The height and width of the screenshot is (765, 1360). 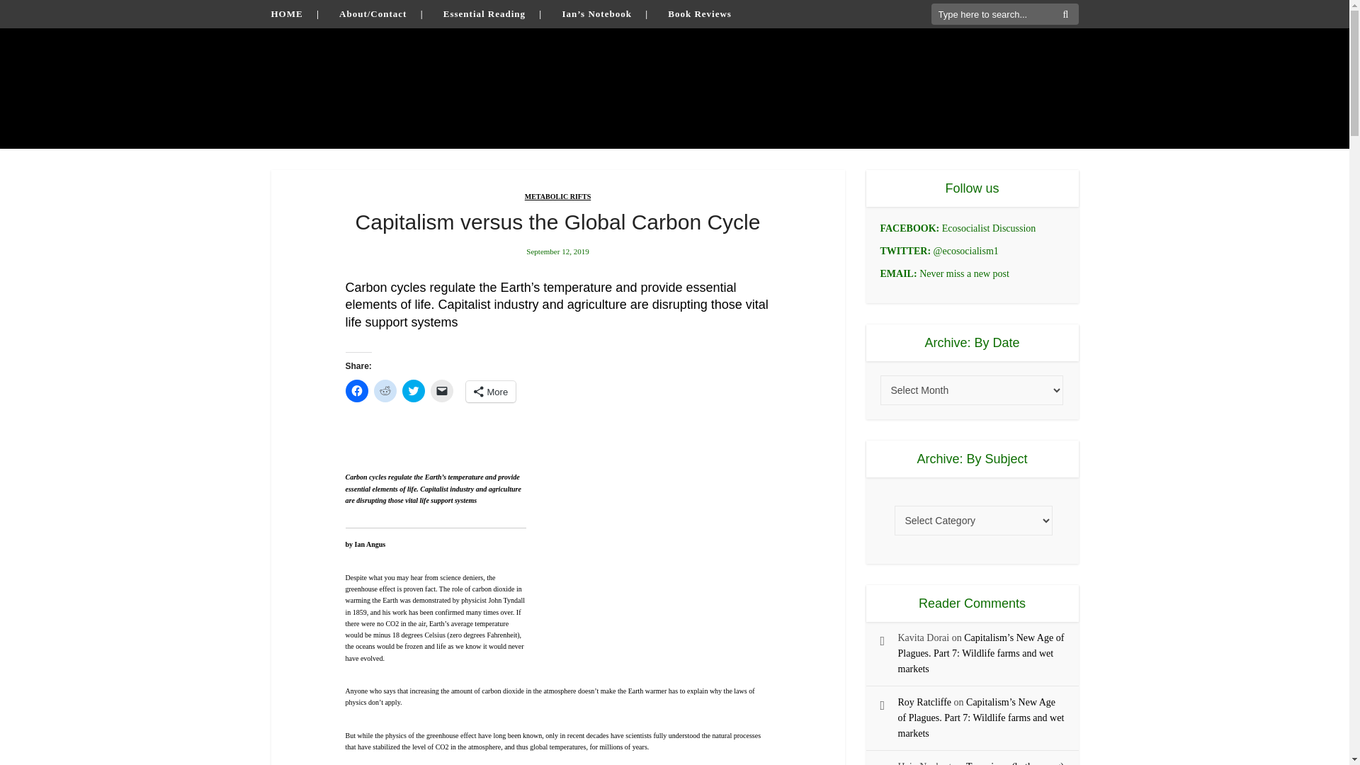 I want to click on Click to share on Twitter, so click(x=414, y=391).